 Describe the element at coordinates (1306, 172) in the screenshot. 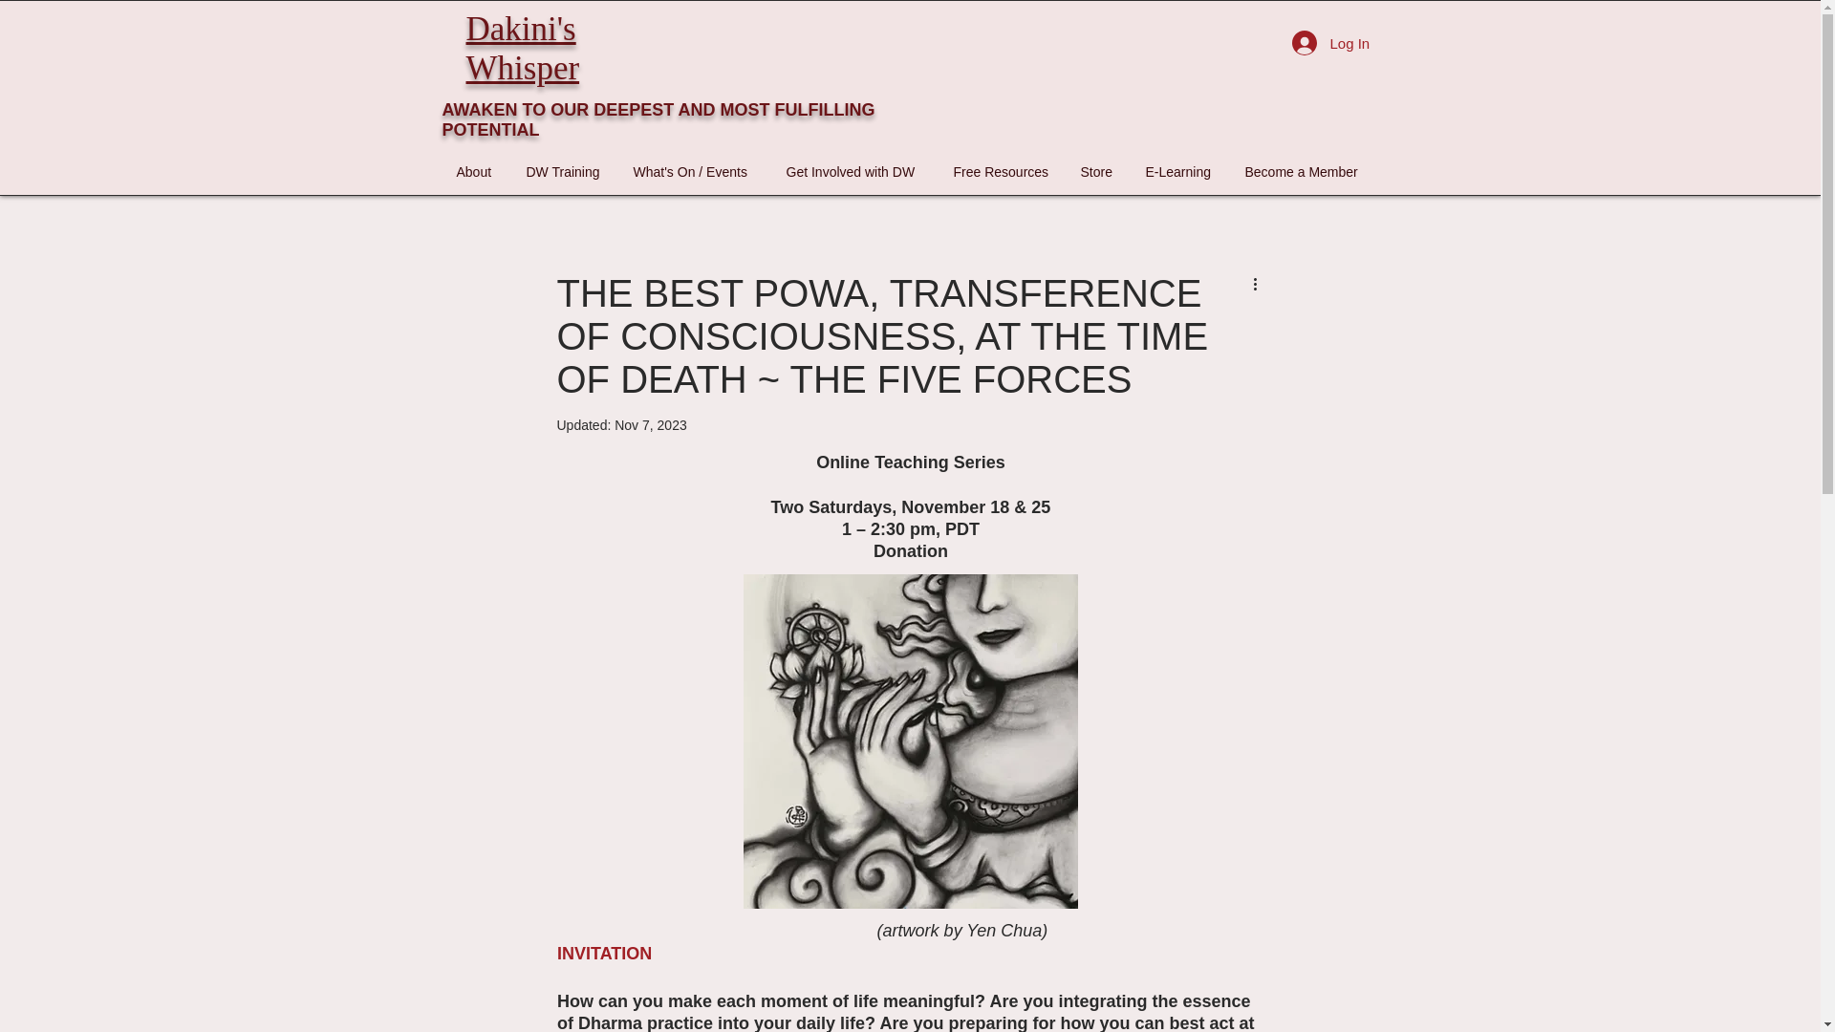

I see `Become a Member` at that location.